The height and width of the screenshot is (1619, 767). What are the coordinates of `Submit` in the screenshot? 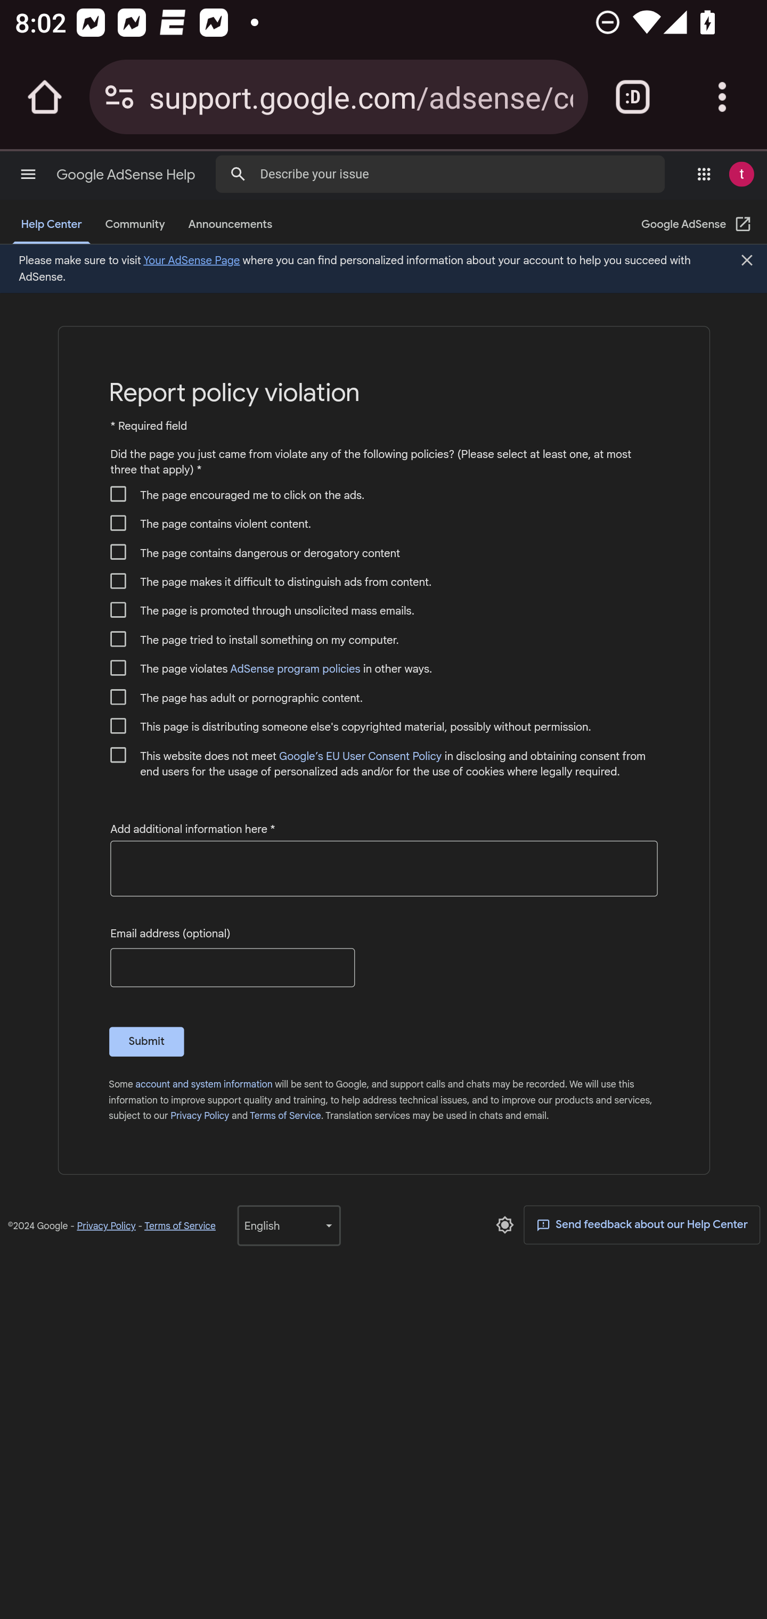 It's located at (147, 1041).